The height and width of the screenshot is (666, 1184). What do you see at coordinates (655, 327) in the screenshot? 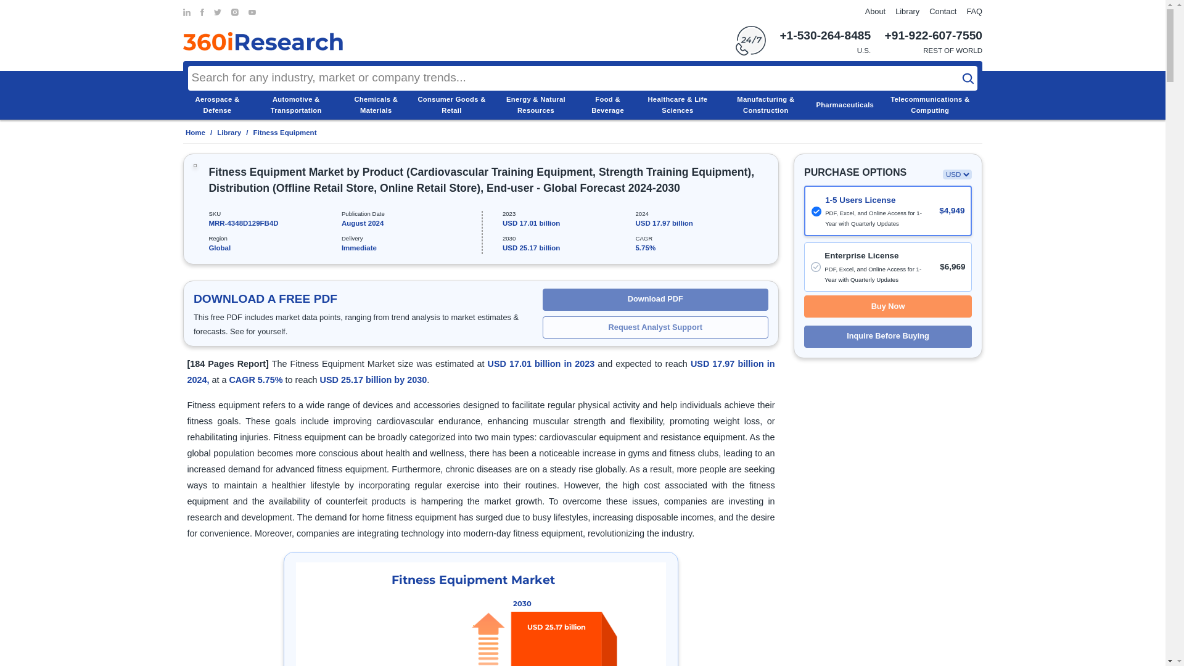
I see `Request Analyst Support` at bounding box center [655, 327].